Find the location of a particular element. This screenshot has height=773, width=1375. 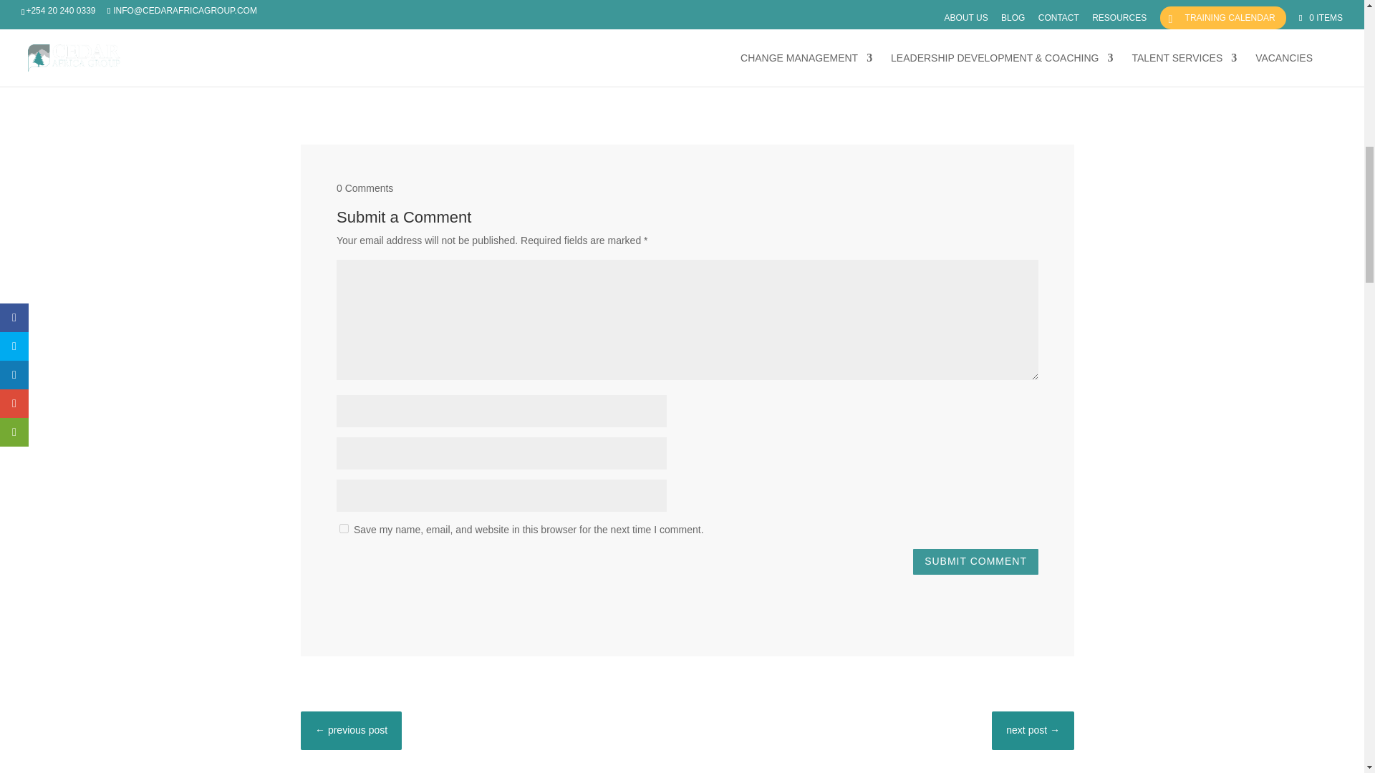

yes is located at coordinates (344, 528).